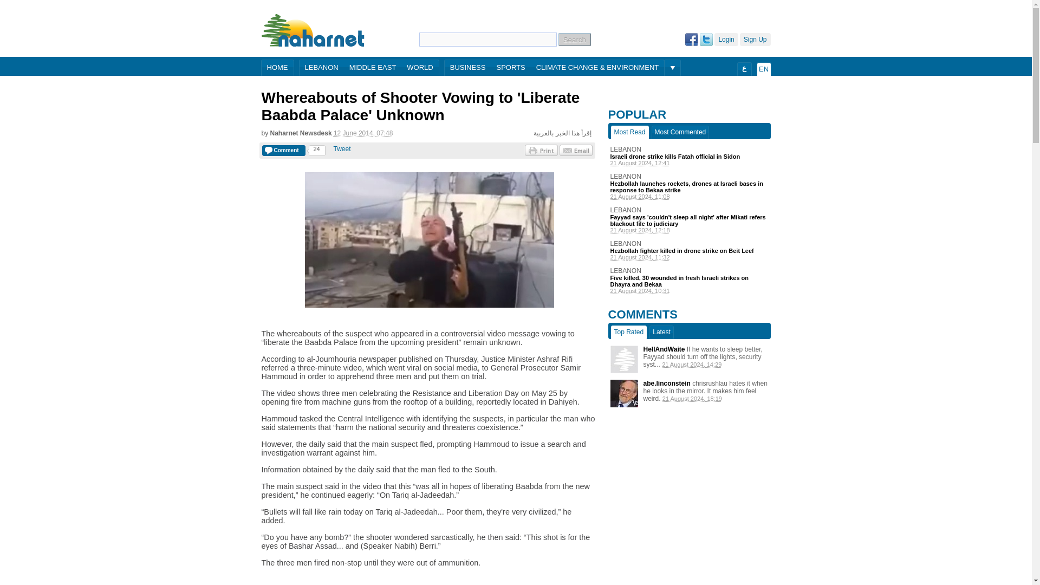 The image size is (1040, 585). What do you see at coordinates (574, 39) in the screenshot?
I see `Search` at bounding box center [574, 39].